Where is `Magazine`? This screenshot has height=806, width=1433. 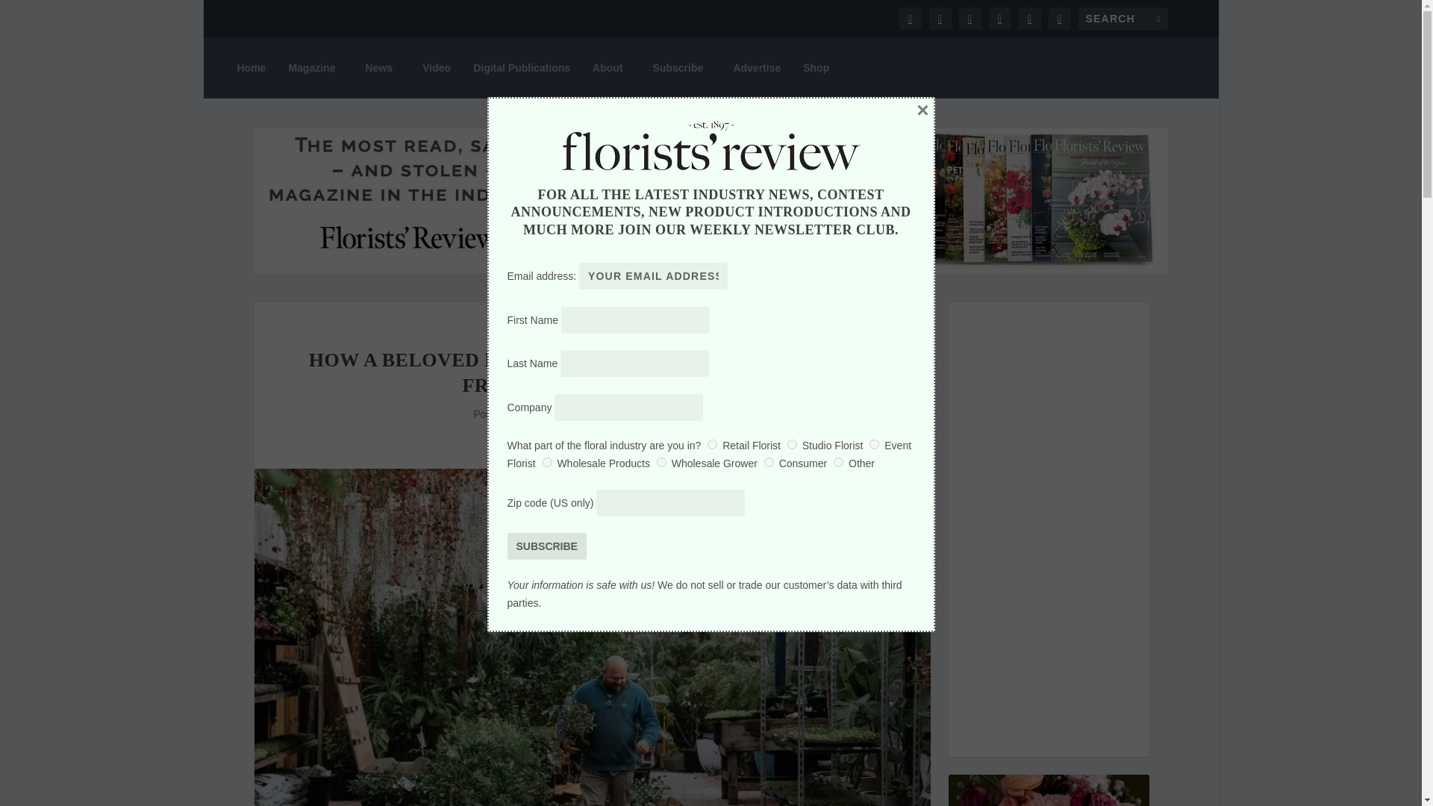 Magazine is located at coordinates (315, 67).